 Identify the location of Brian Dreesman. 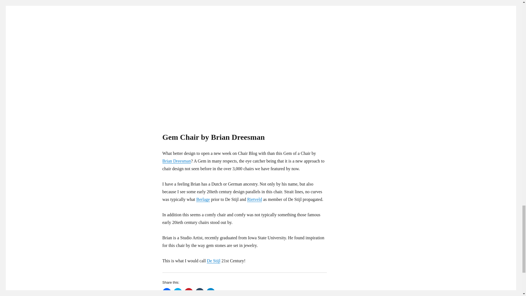
(176, 161).